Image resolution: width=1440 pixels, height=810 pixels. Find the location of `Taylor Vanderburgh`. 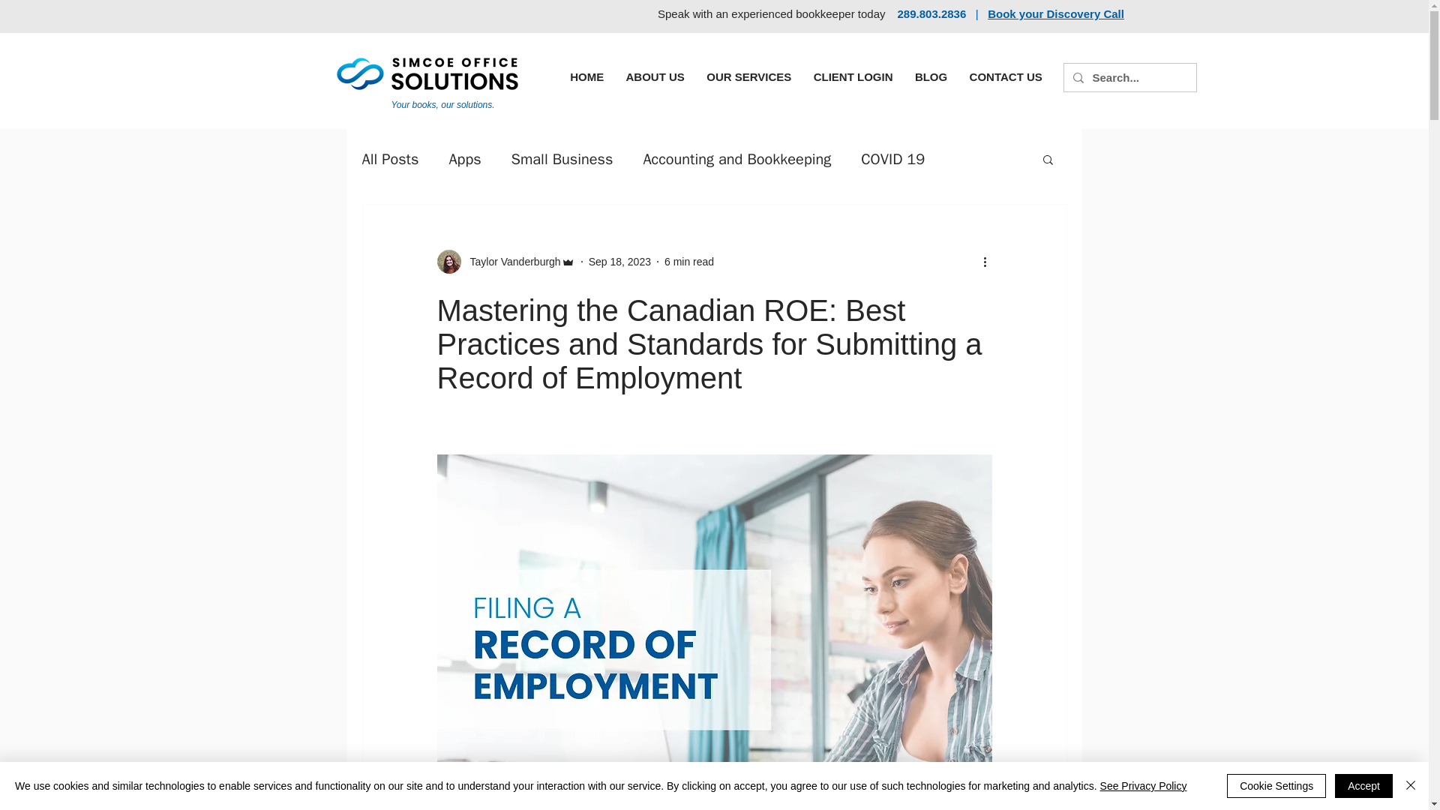

Taylor Vanderburgh is located at coordinates (510, 261).